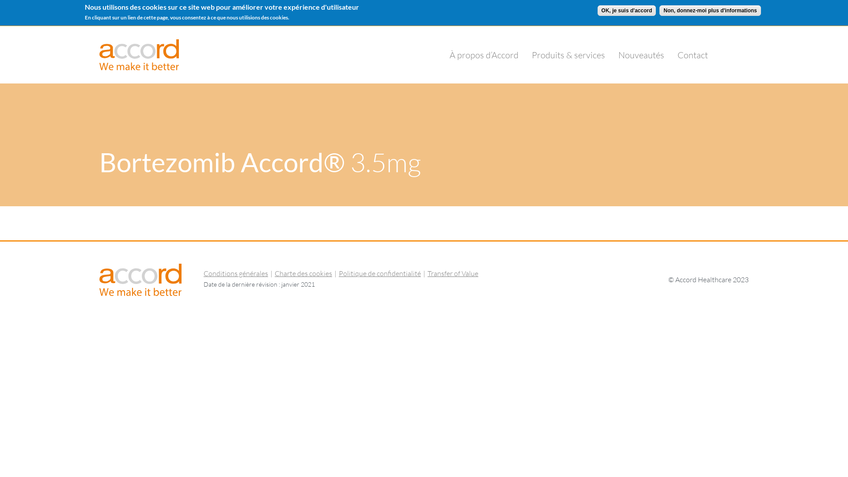  What do you see at coordinates (568, 55) in the screenshot?
I see `Produits & services` at bounding box center [568, 55].